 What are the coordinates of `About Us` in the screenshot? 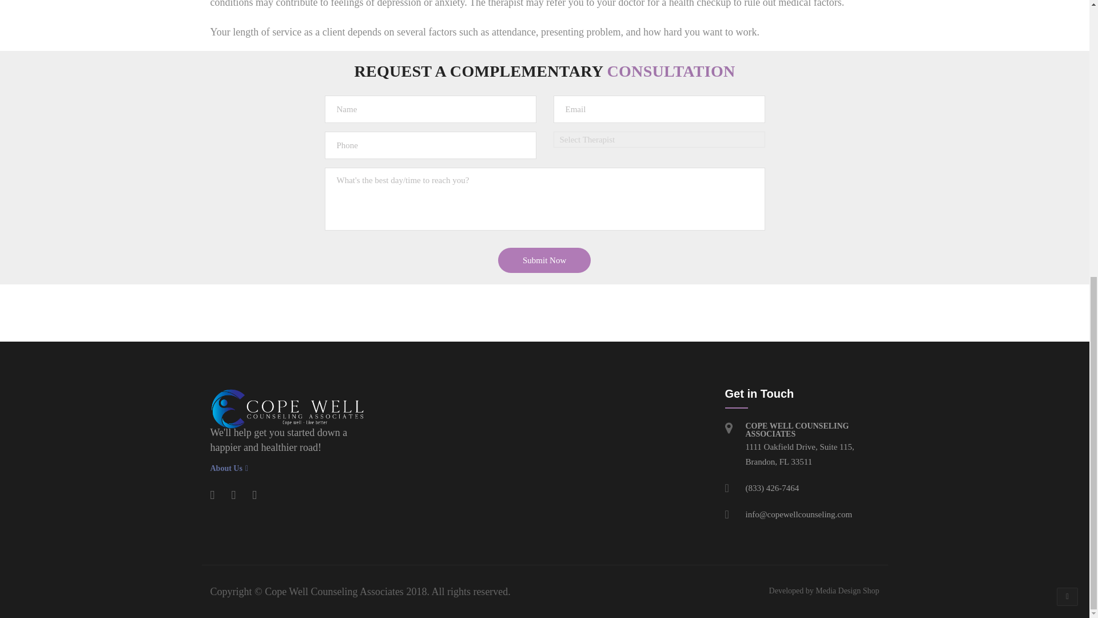 It's located at (287, 469).